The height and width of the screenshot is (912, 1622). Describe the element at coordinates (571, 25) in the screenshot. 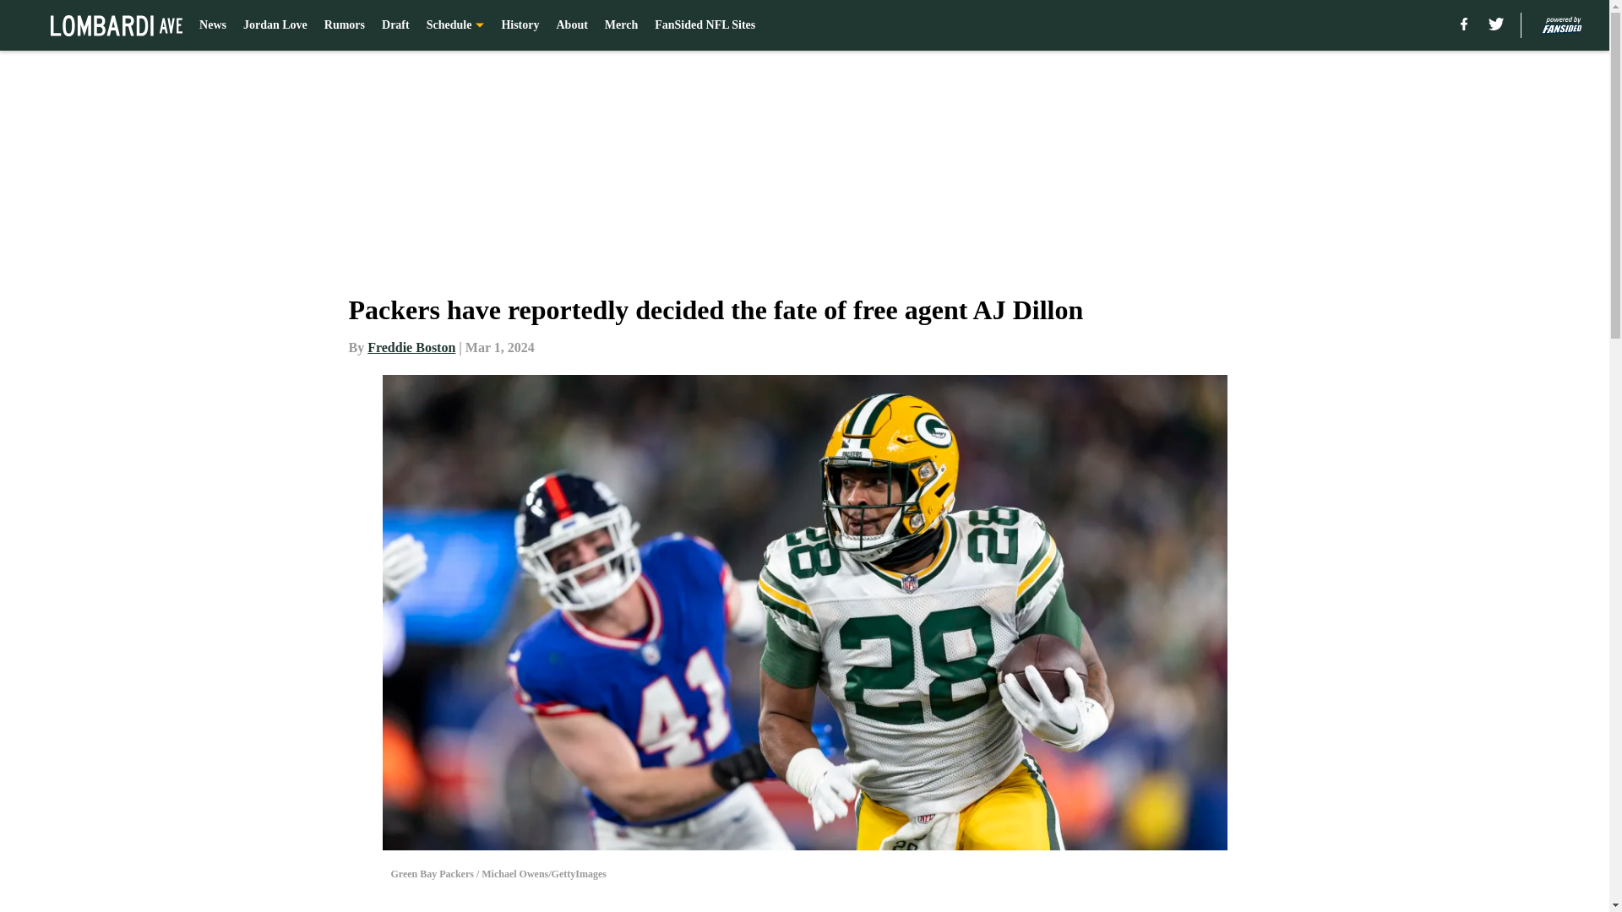

I see `About` at that location.